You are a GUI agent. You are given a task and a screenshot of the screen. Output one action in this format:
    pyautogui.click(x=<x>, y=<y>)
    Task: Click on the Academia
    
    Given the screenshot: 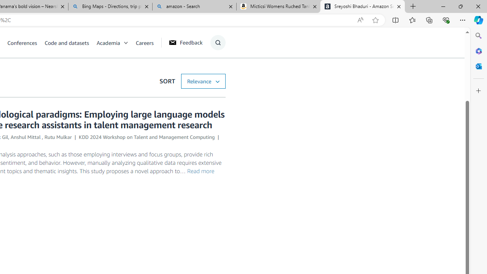 What is the action you would take?
    pyautogui.click(x=116, y=43)
    